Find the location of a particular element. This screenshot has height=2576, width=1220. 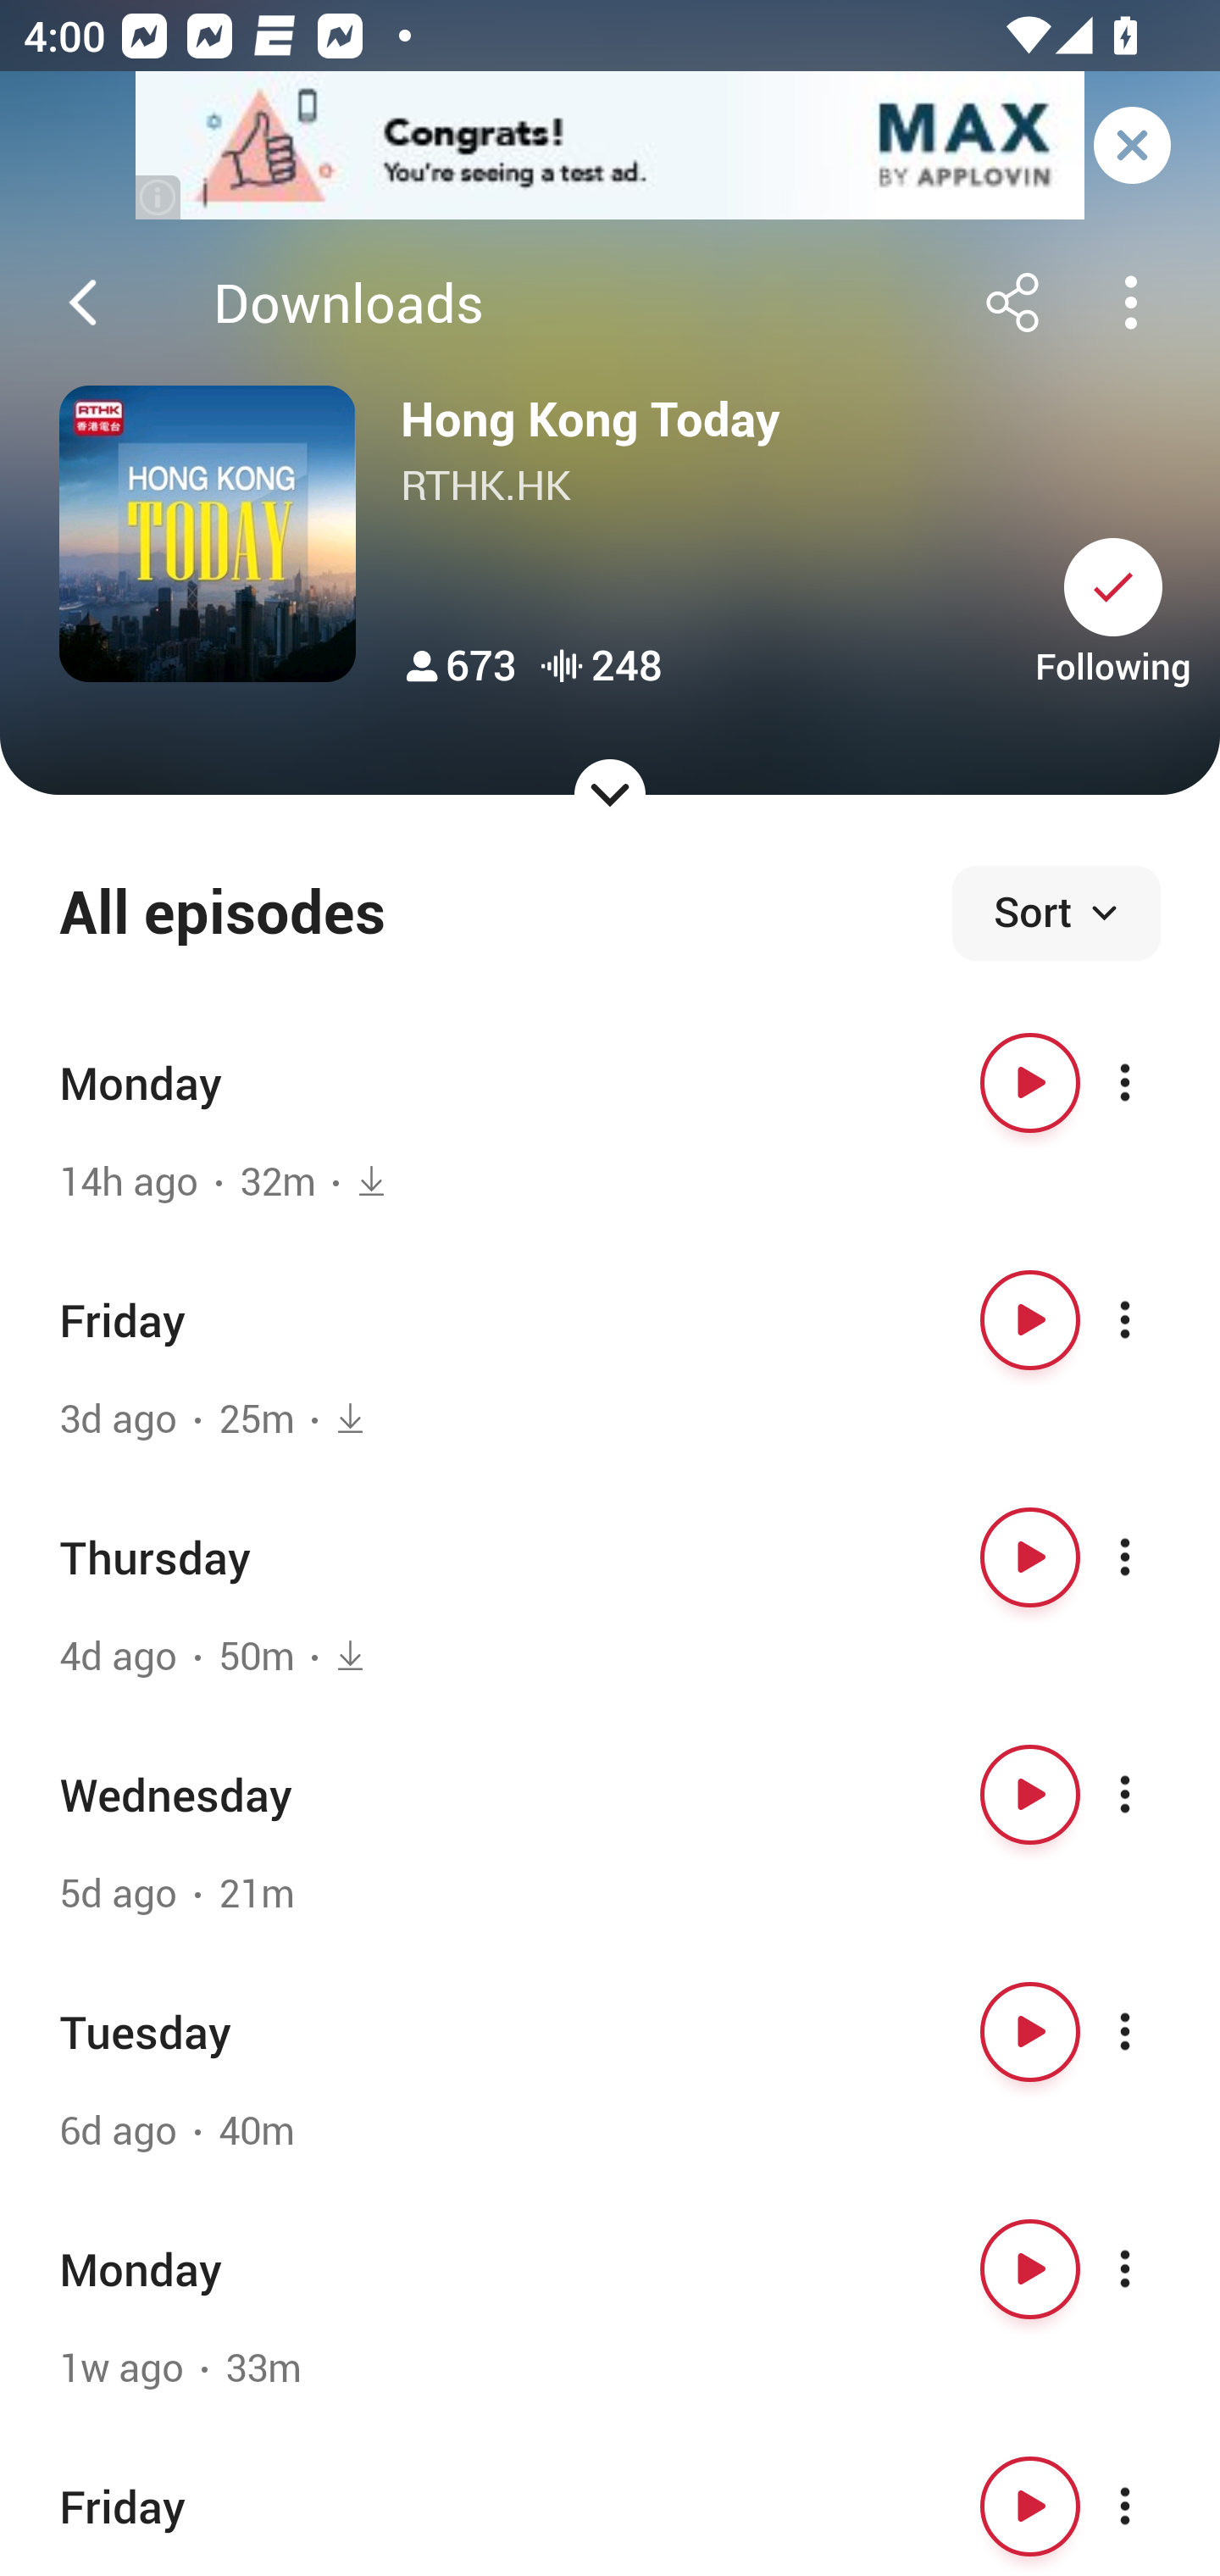

Play button is located at coordinates (1030, 1793).